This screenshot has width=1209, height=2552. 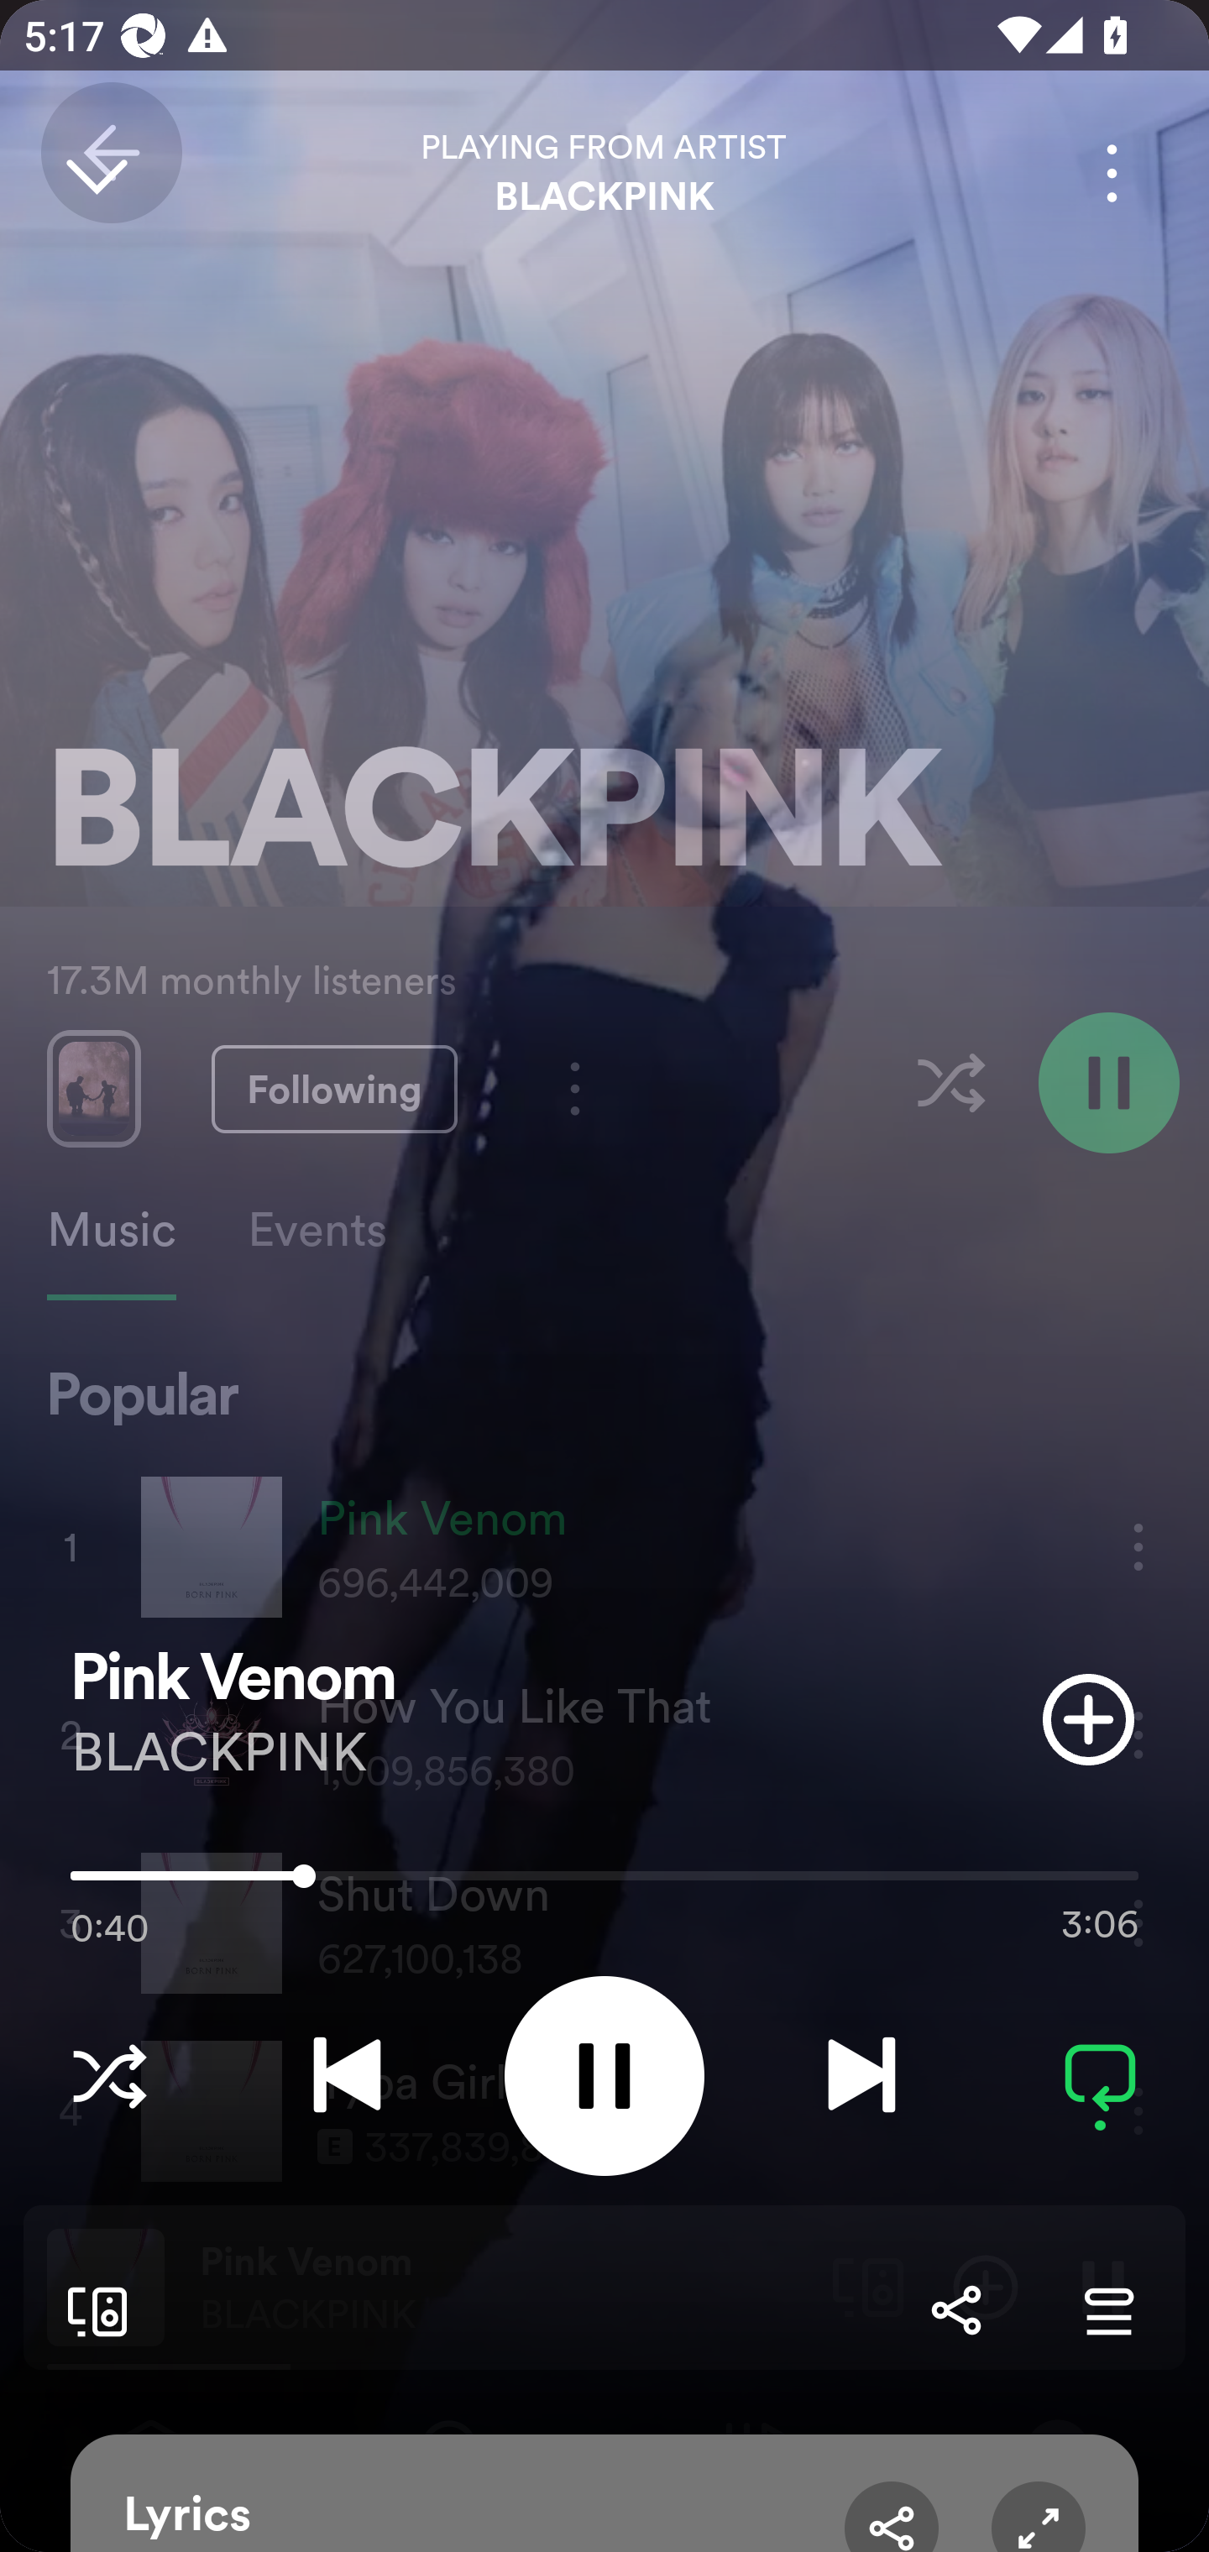 I want to click on 0:40 3:06 40610.0 Use volume keys to adjust, so click(x=604, y=1884).